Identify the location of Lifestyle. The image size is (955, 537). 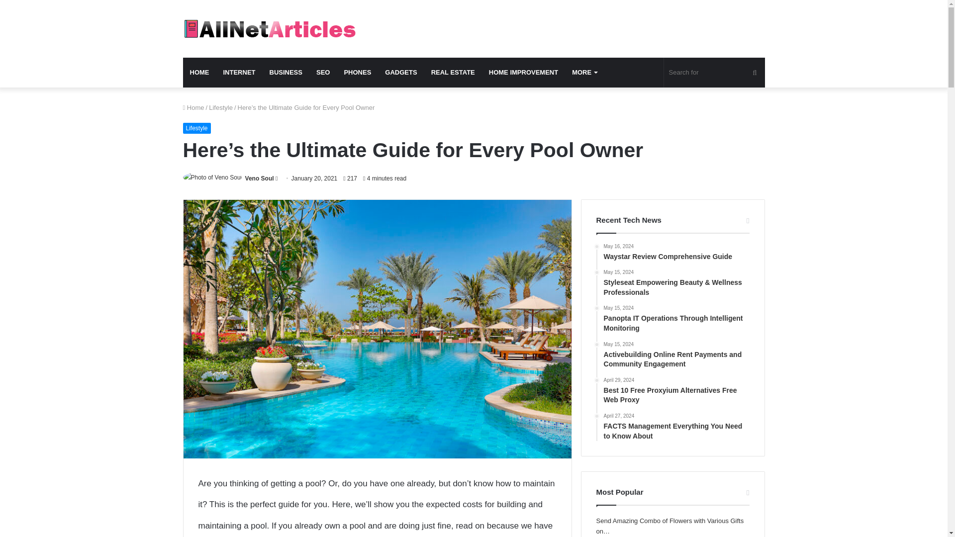
(221, 107).